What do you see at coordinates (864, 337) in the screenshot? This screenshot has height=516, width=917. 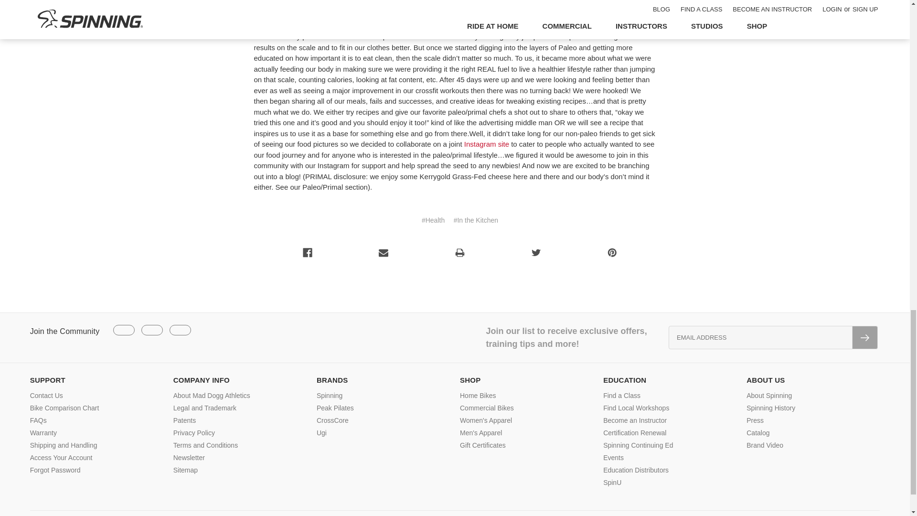 I see `Subscribe` at bounding box center [864, 337].